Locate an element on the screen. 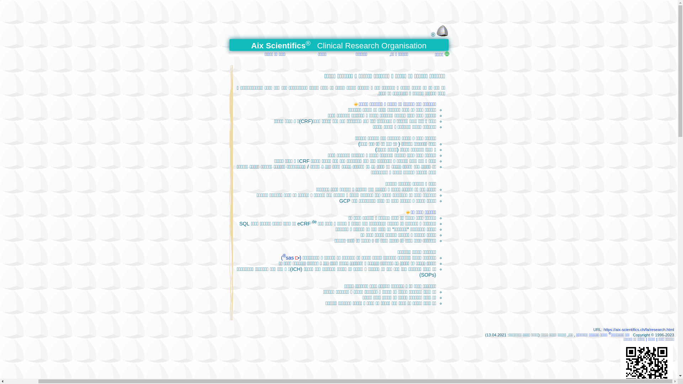 Image resolution: width=683 pixels, height=384 pixels. research.html is located at coordinates (662, 330).